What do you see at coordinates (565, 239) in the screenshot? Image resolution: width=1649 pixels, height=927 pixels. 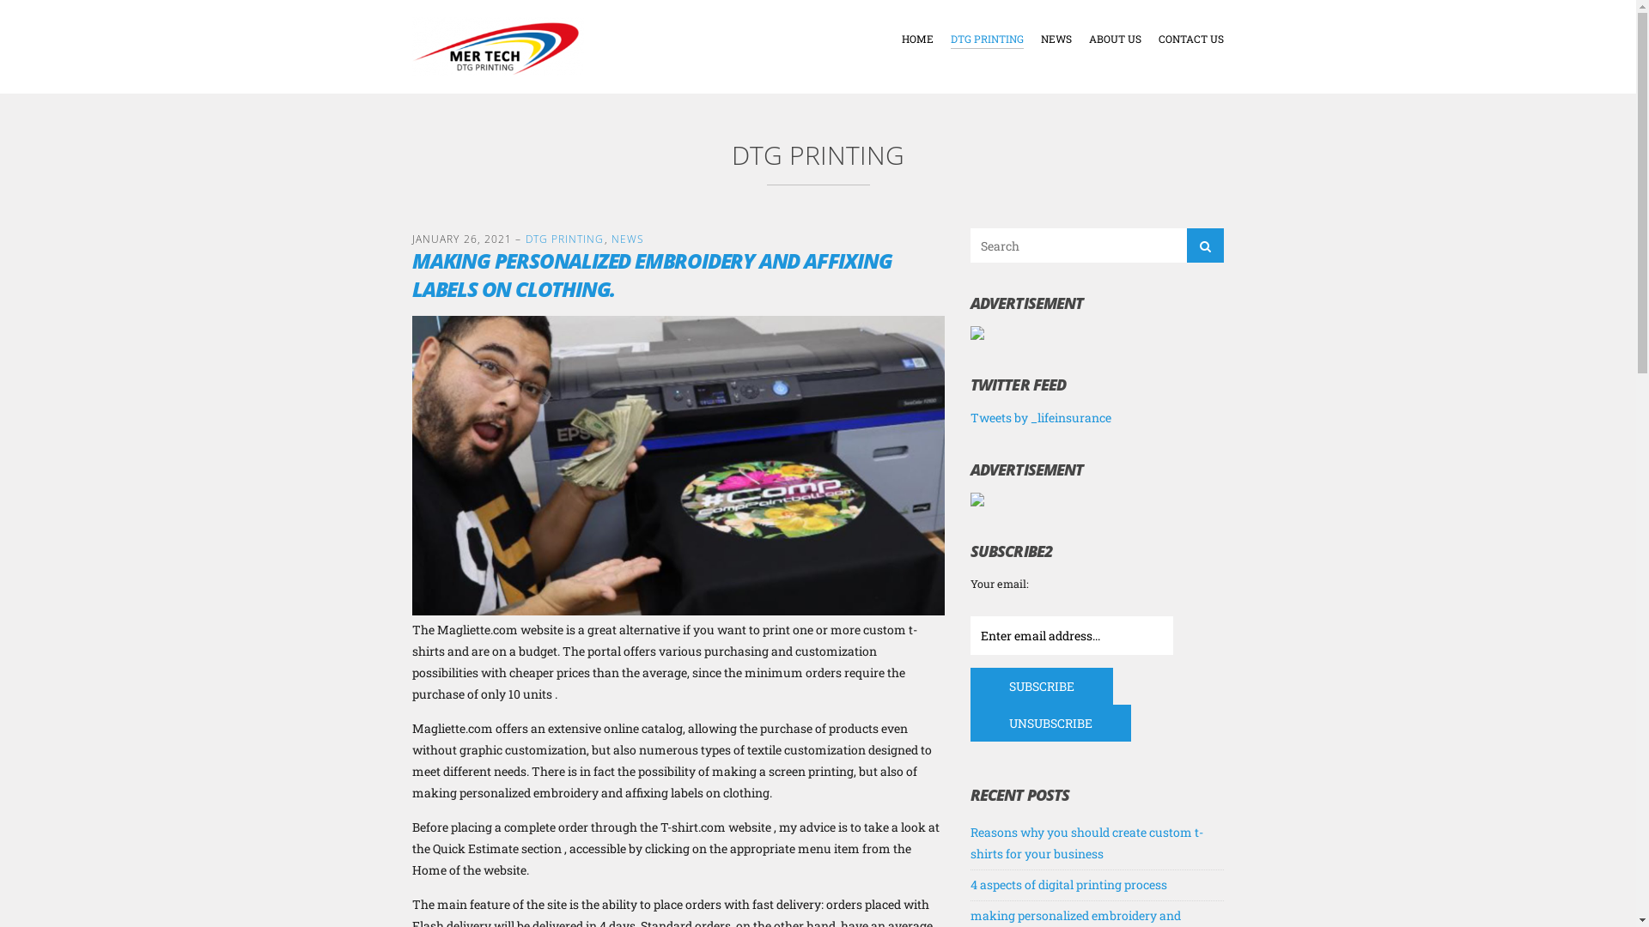 I see `DTG PRINTING` at bounding box center [565, 239].